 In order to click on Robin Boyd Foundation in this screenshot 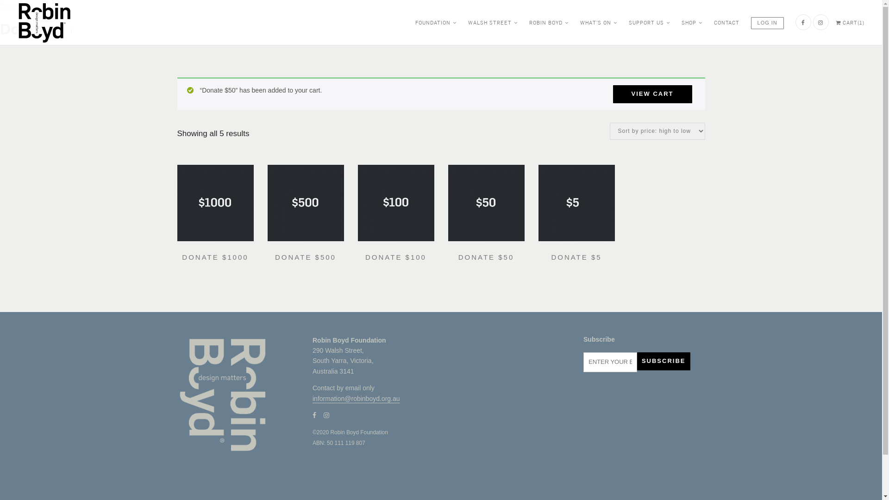, I will do `click(44, 22)`.